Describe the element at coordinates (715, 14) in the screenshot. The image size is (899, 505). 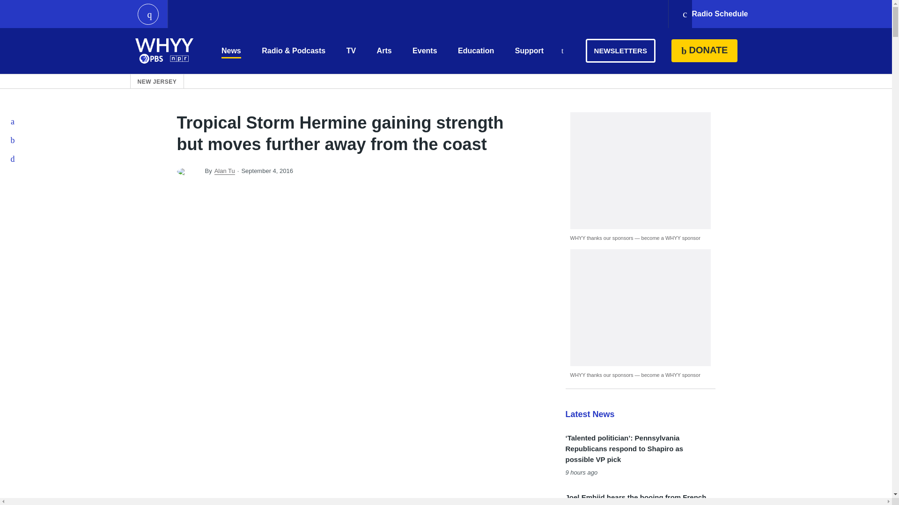
I see `Radio Schedule` at that location.